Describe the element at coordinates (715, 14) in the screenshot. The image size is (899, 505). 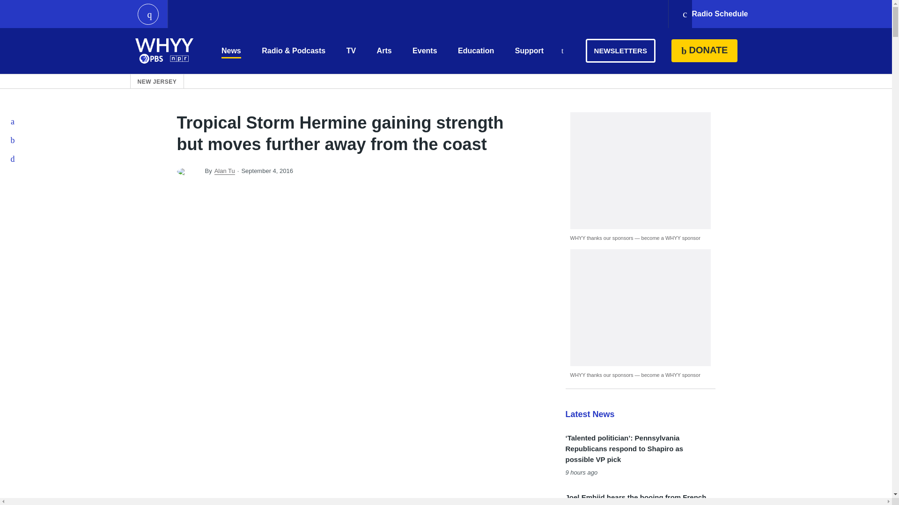
I see `Radio Schedule` at that location.